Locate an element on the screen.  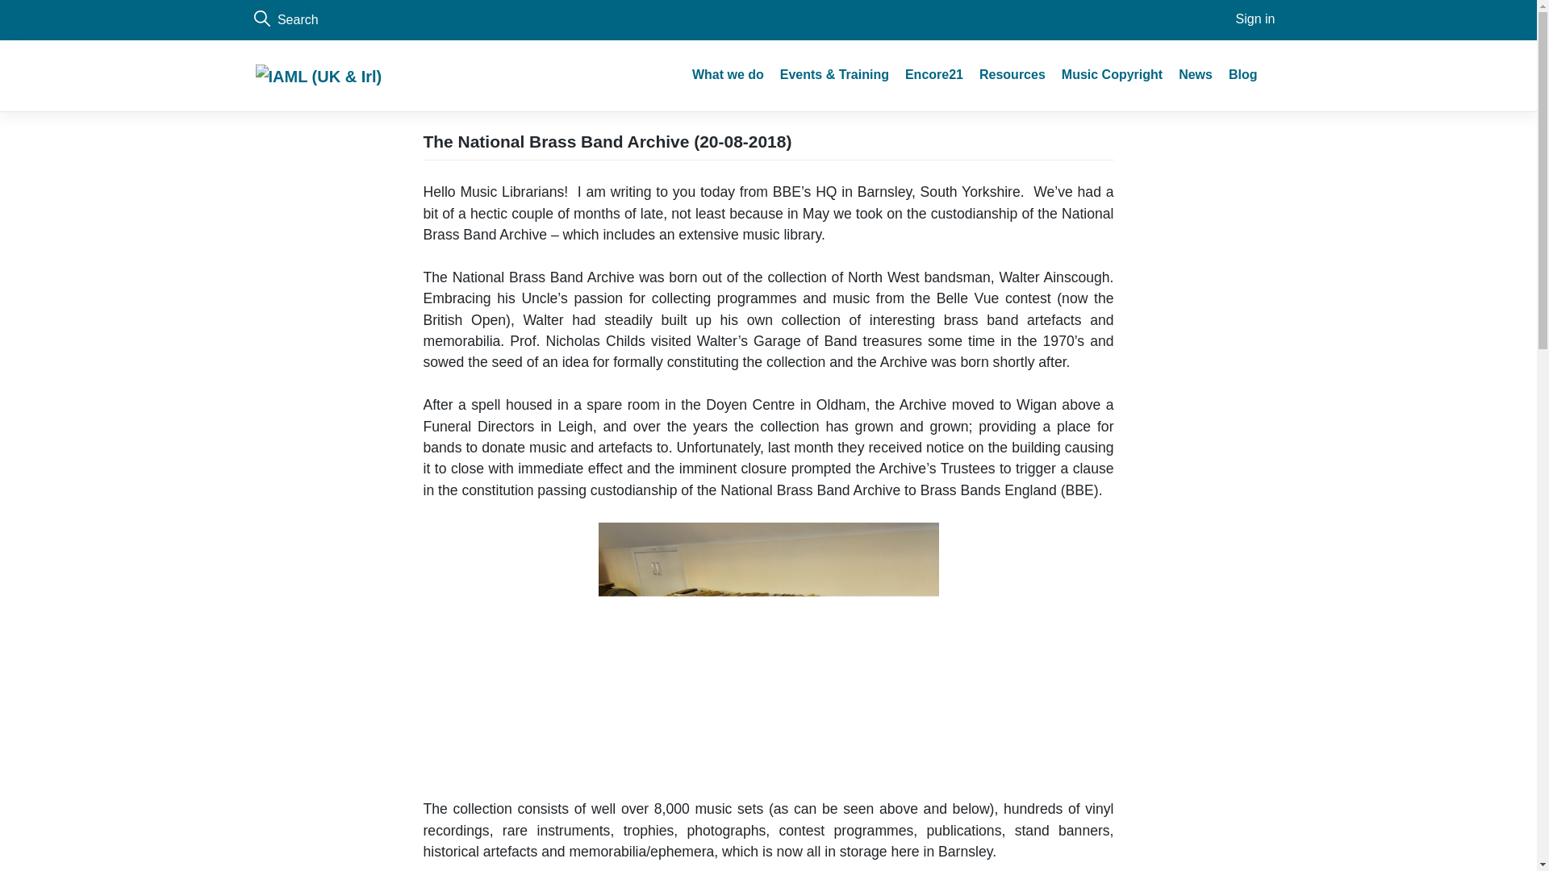
Encore21 is located at coordinates (933, 75).